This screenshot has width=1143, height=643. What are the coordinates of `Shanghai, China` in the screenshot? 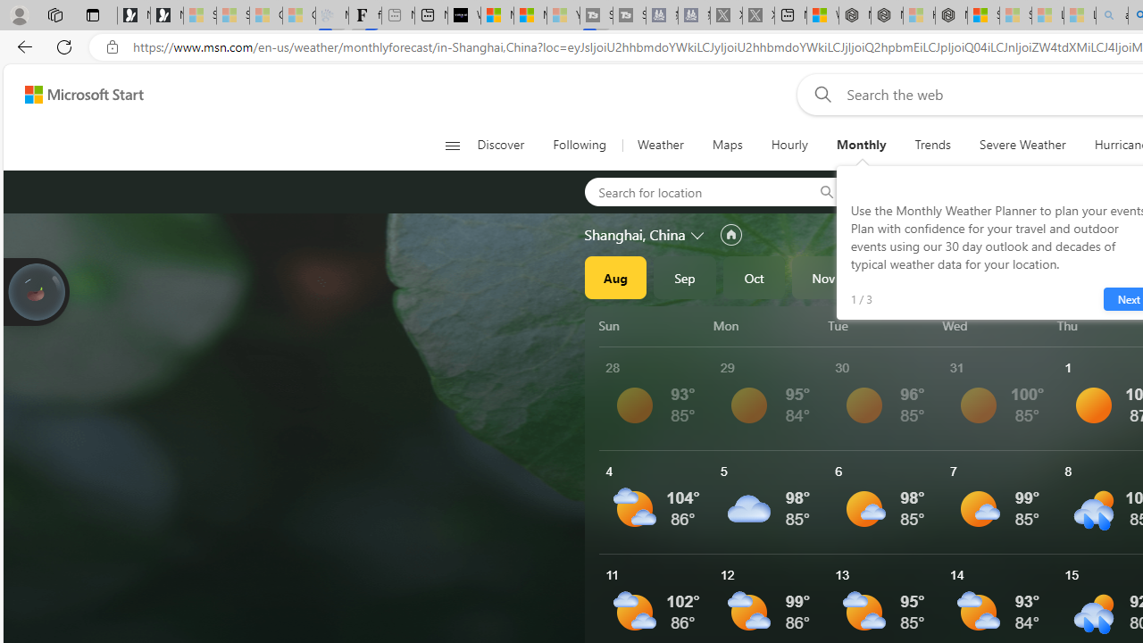 It's located at (635, 235).